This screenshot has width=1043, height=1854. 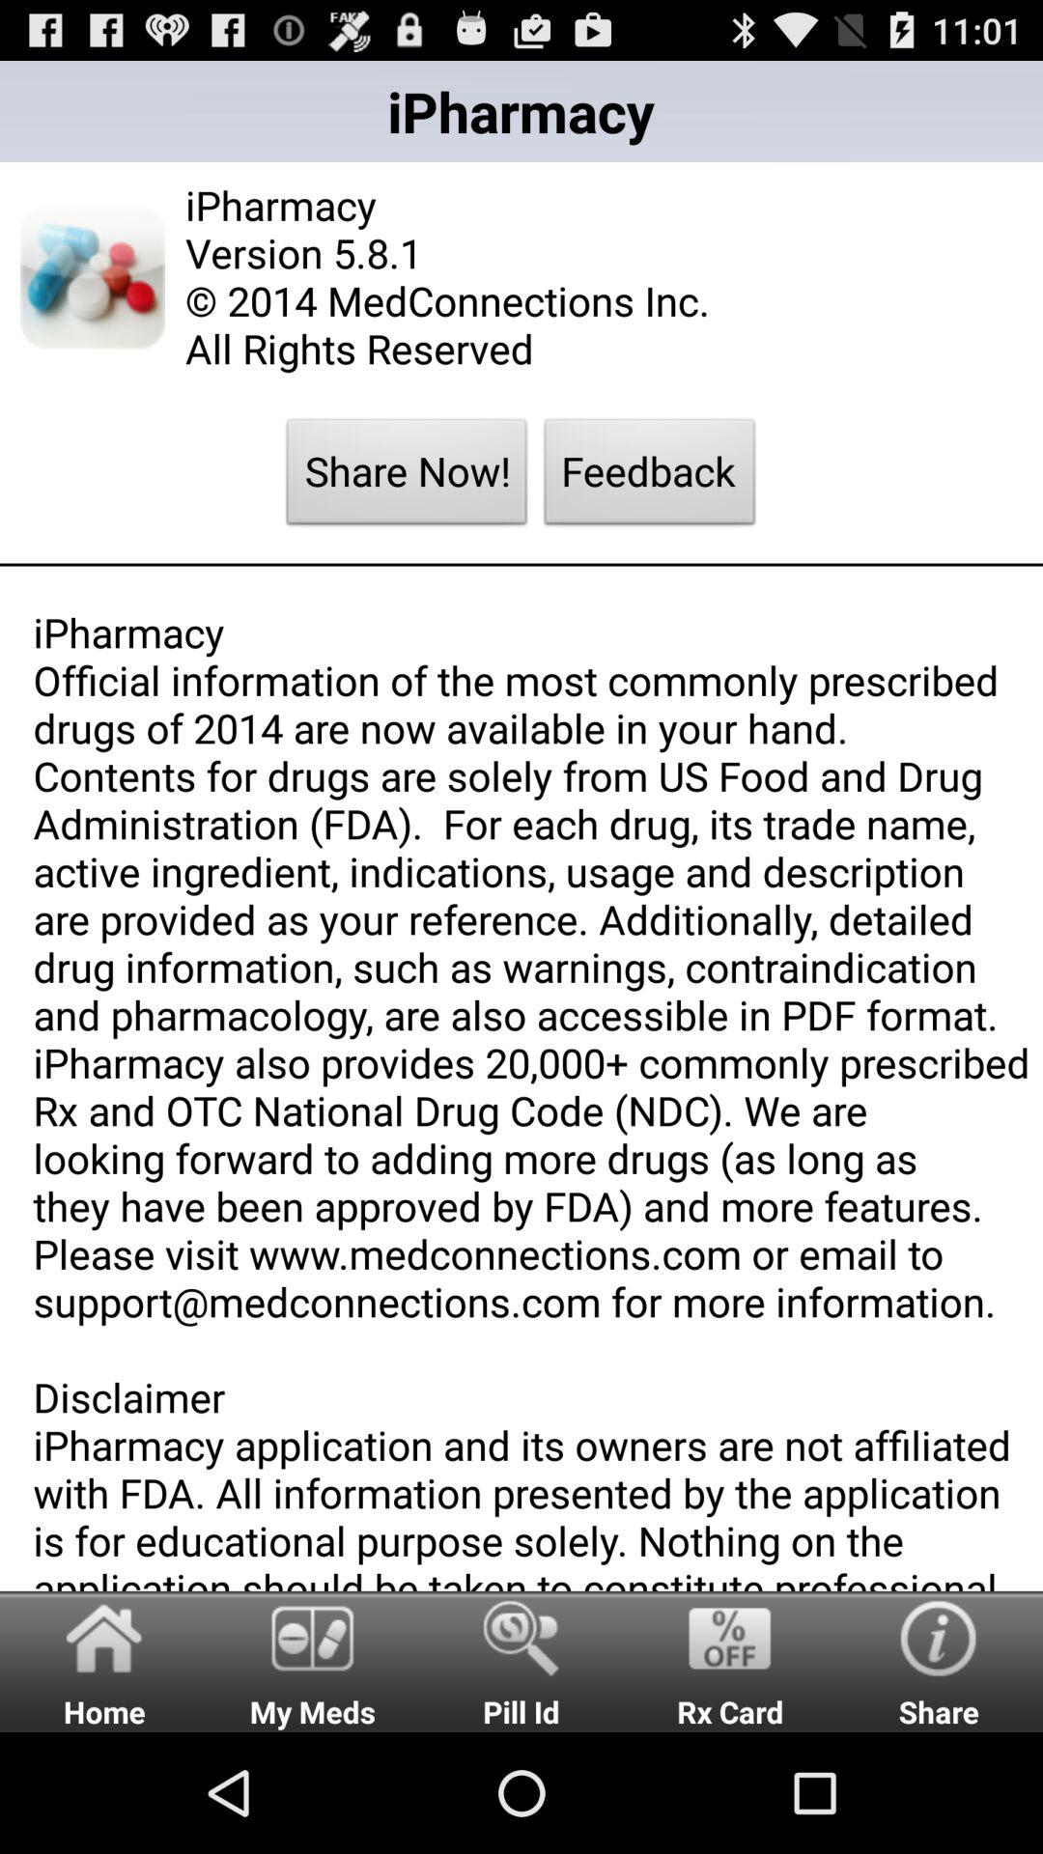 What do you see at coordinates (521, 1661) in the screenshot?
I see `click the icon to the left of the rx card icon` at bounding box center [521, 1661].